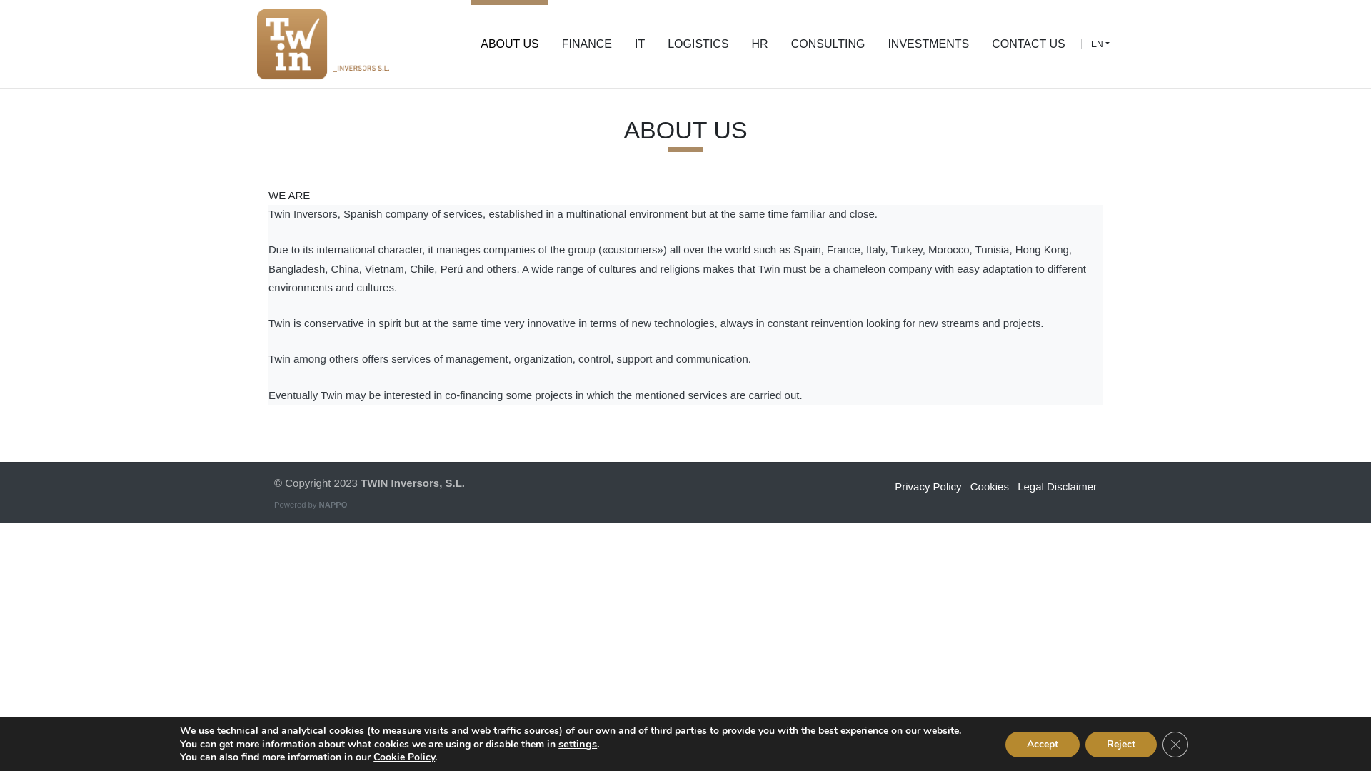 The image size is (1371, 771). Describe the element at coordinates (333, 505) in the screenshot. I see `NAPPO` at that location.